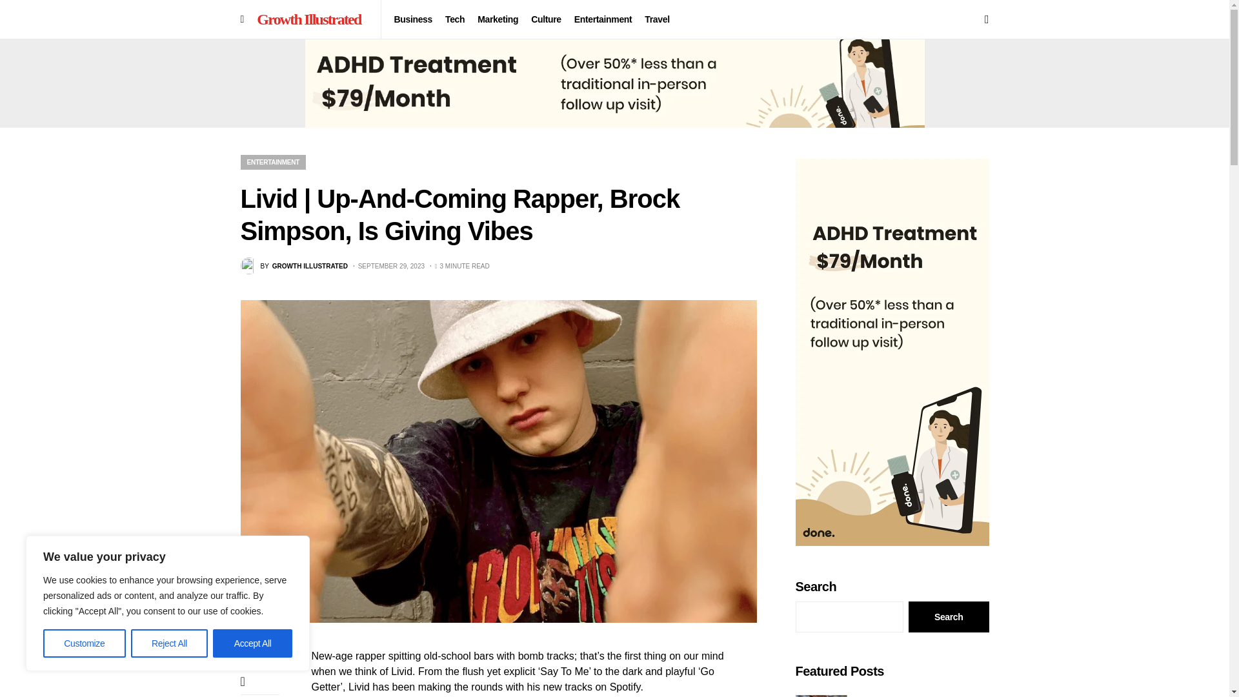 The width and height of the screenshot is (1239, 697). Describe the element at coordinates (603, 19) in the screenshot. I see `Entertainment` at that location.